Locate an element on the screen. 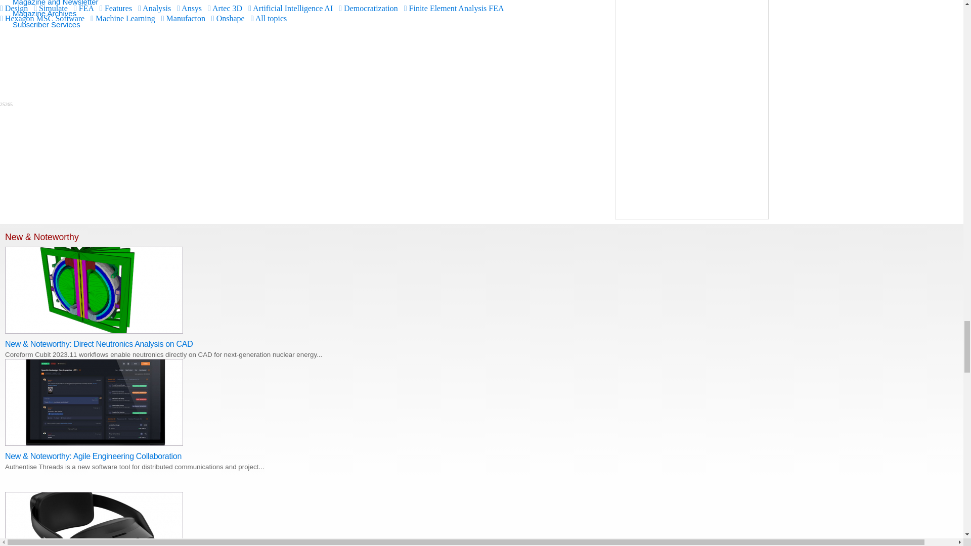 This screenshot has height=546, width=971. Artec 3D is located at coordinates (225, 8).